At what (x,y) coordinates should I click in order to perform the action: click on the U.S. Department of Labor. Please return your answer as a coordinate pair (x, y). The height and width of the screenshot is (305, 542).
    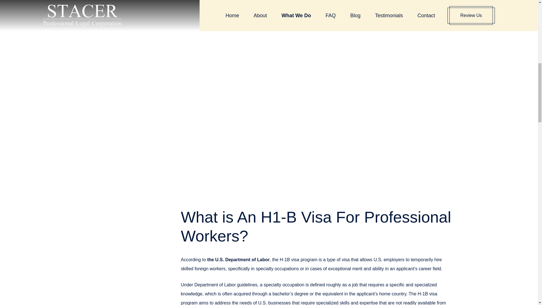
    Looking at the image, I should click on (238, 260).